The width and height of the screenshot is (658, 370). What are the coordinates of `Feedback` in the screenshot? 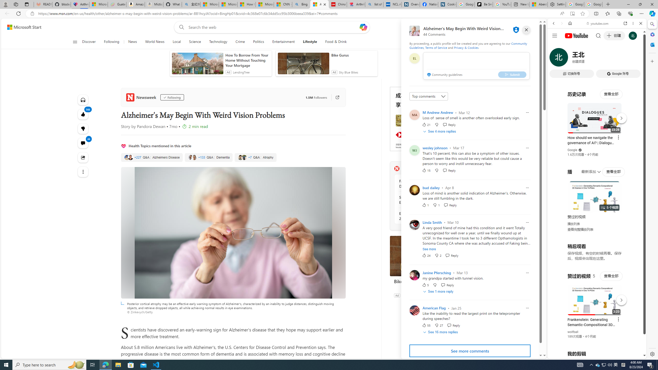 It's located at (523, 354).